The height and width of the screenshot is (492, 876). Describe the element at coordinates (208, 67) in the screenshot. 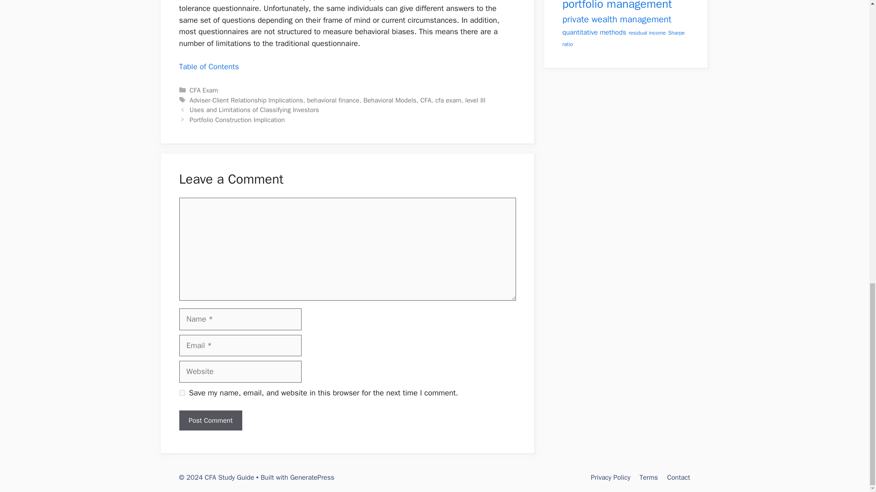

I see `Table of Contents` at that location.